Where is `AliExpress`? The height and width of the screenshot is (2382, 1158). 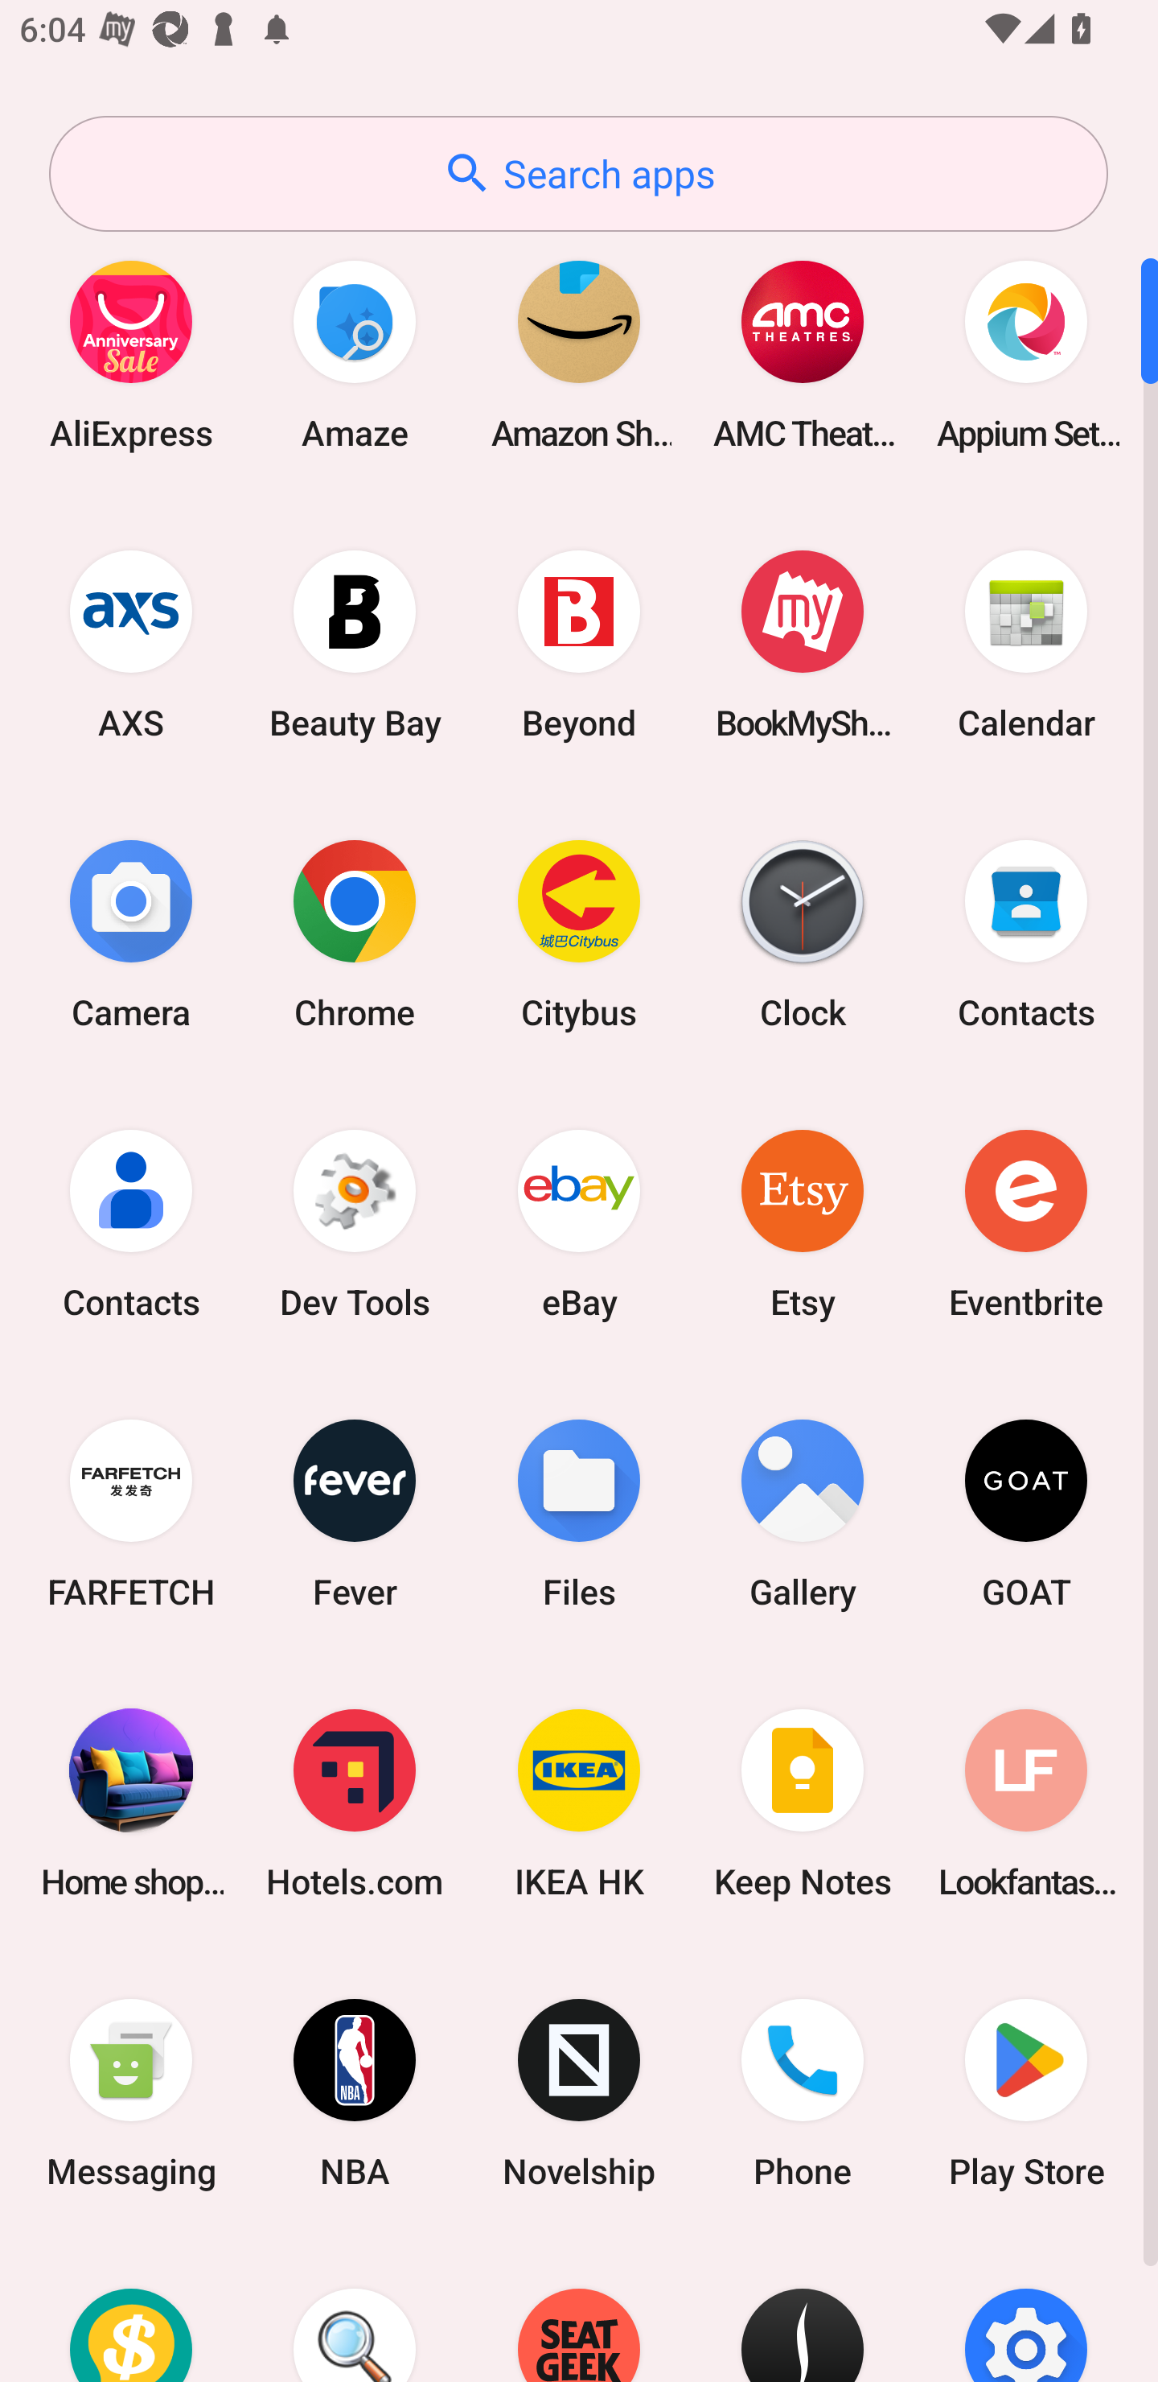 AliExpress is located at coordinates (131, 354).